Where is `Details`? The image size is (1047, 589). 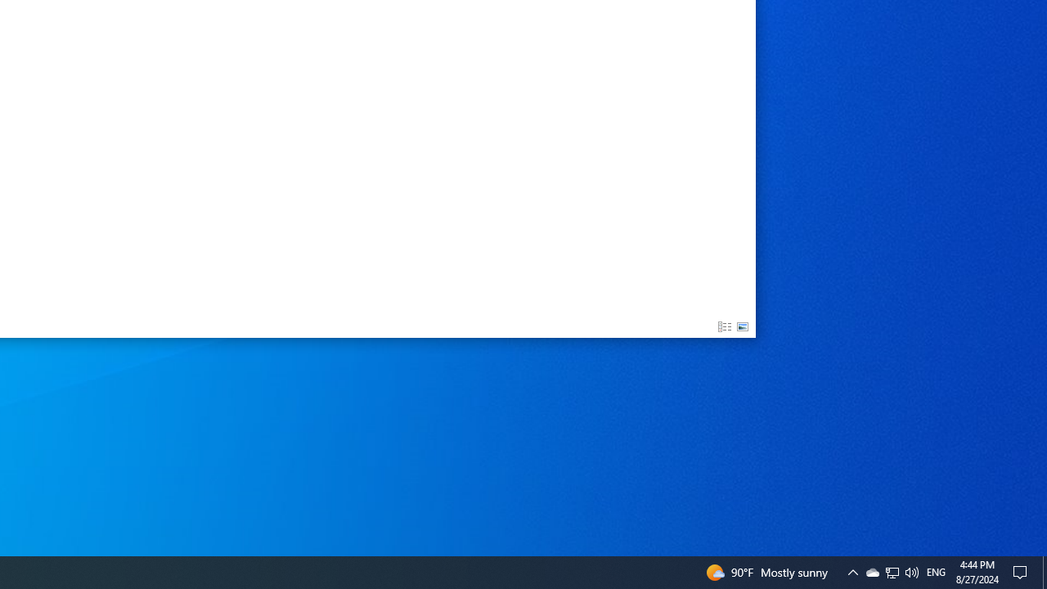
Details is located at coordinates (725, 327).